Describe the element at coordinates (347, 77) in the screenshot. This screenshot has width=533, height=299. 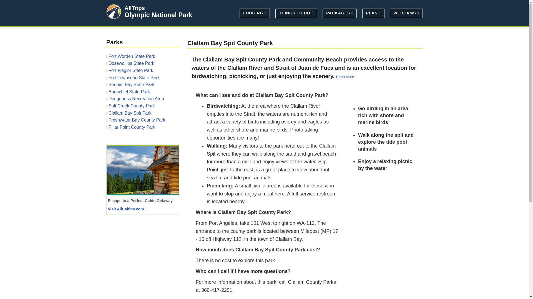
I see `Read More` at that location.